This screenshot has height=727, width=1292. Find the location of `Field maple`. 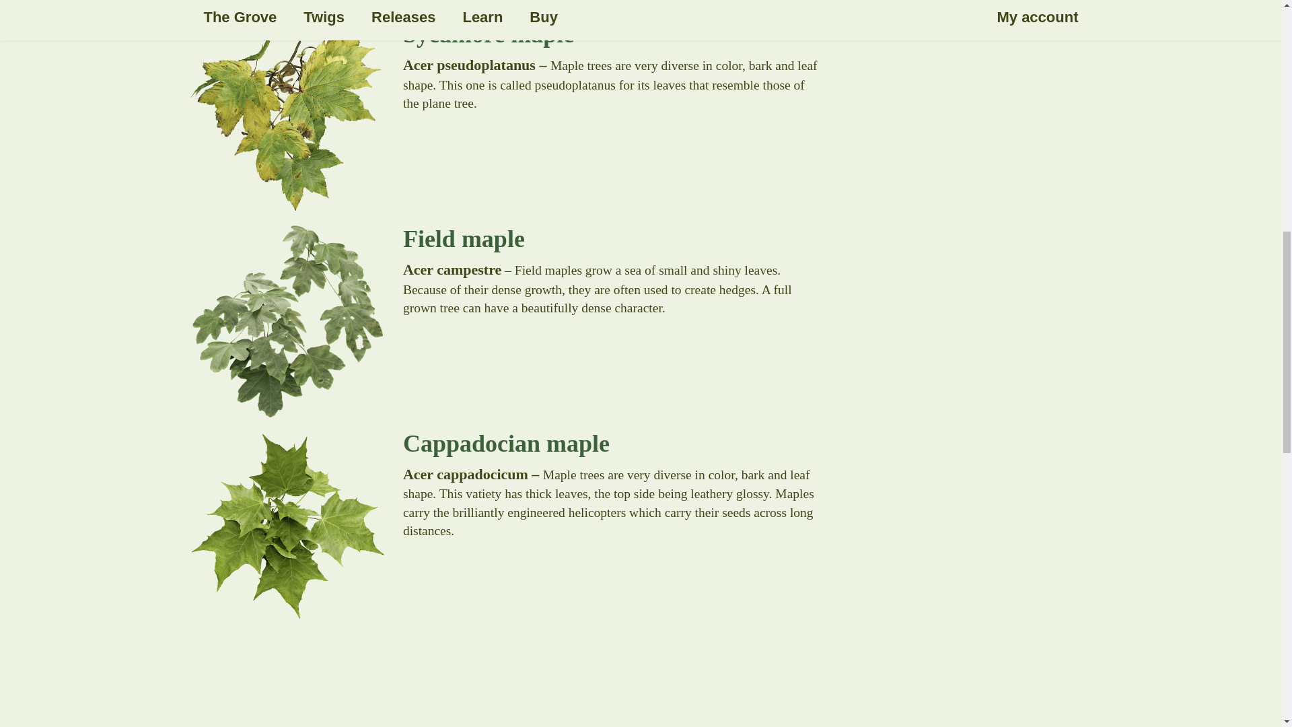

Field maple is located at coordinates (505, 237).